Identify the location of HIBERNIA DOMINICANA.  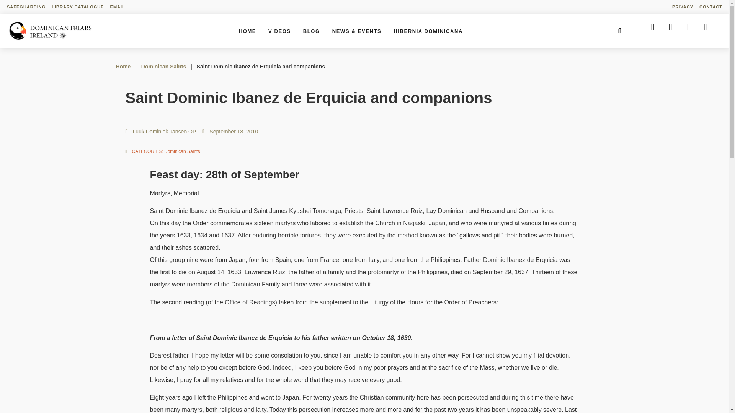
(428, 31).